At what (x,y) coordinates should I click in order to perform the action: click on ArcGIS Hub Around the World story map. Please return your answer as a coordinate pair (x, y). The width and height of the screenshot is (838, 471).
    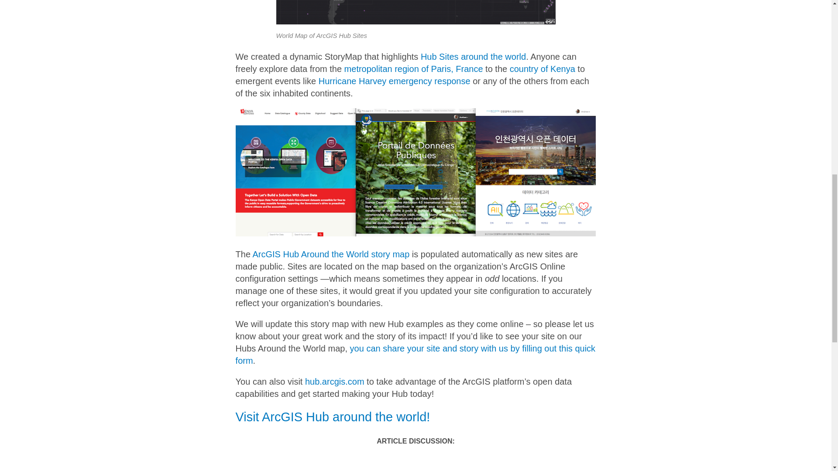
    Looking at the image, I should click on (331, 254).